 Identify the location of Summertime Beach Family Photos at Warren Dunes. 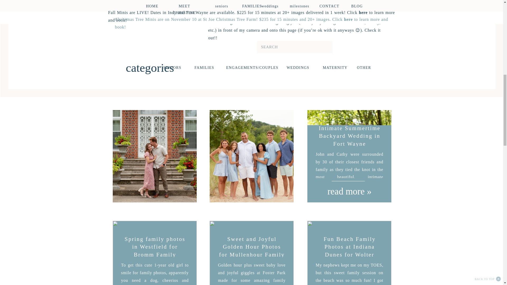
(251, 156).